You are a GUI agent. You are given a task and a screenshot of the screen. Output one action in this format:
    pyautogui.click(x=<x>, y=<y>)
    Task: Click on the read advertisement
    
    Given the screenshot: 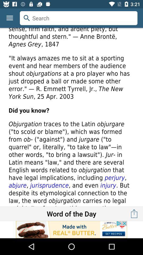 What is the action you would take?
    pyautogui.click(x=71, y=229)
    